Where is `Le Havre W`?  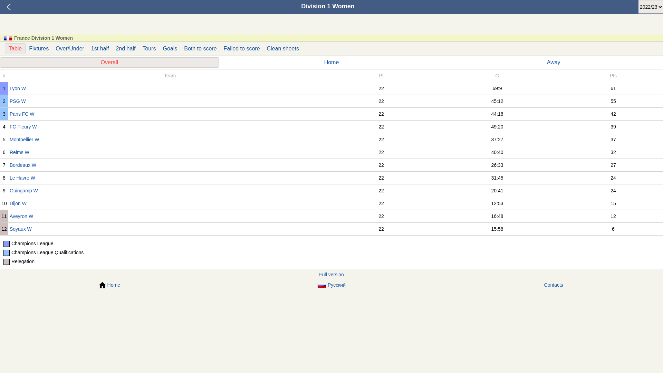
Le Havre W is located at coordinates (171, 178).